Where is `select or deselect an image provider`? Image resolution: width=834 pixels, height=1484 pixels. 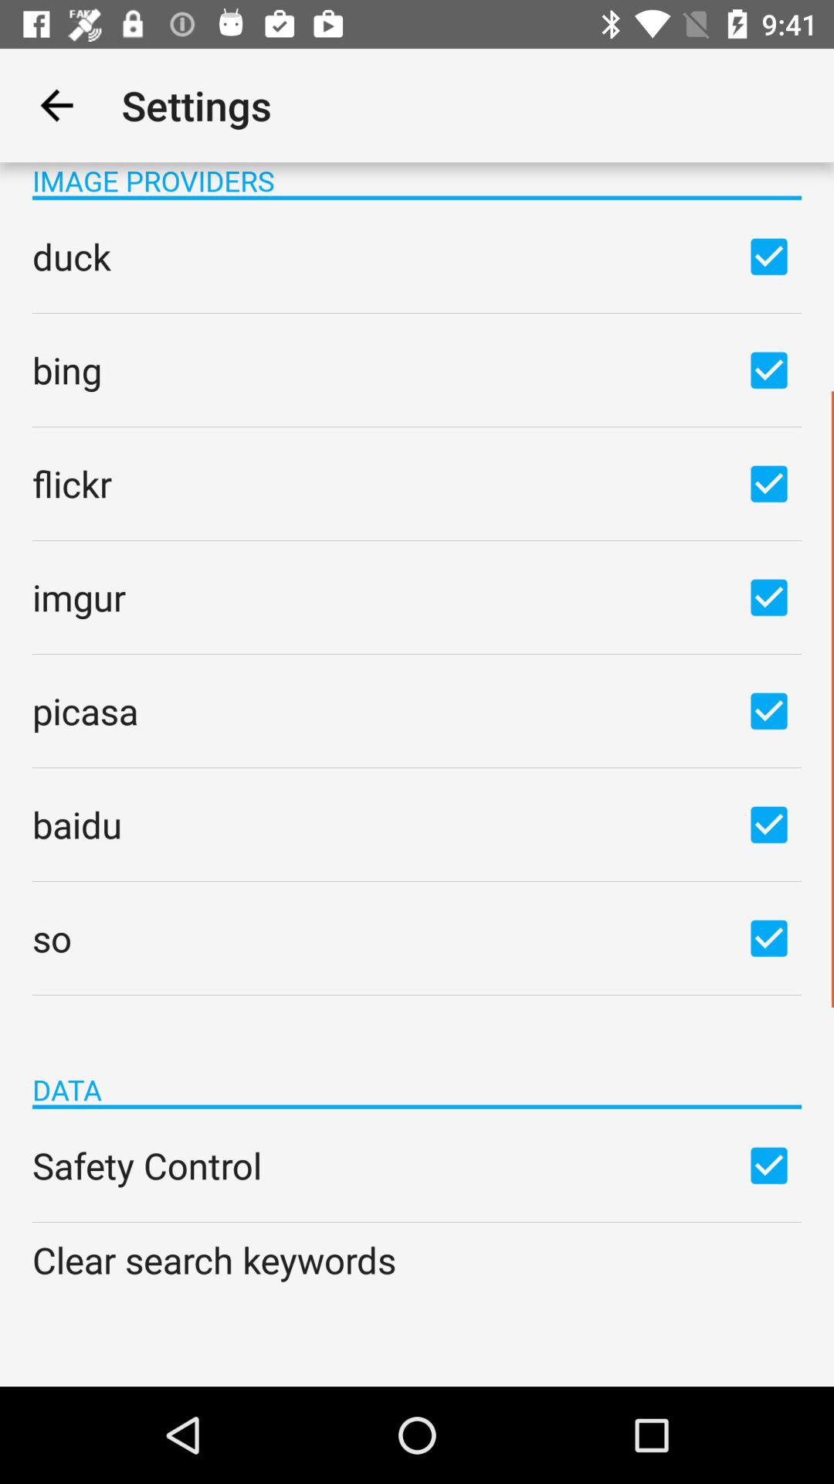 select or deselect an image provider is located at coordinates (769, 369).